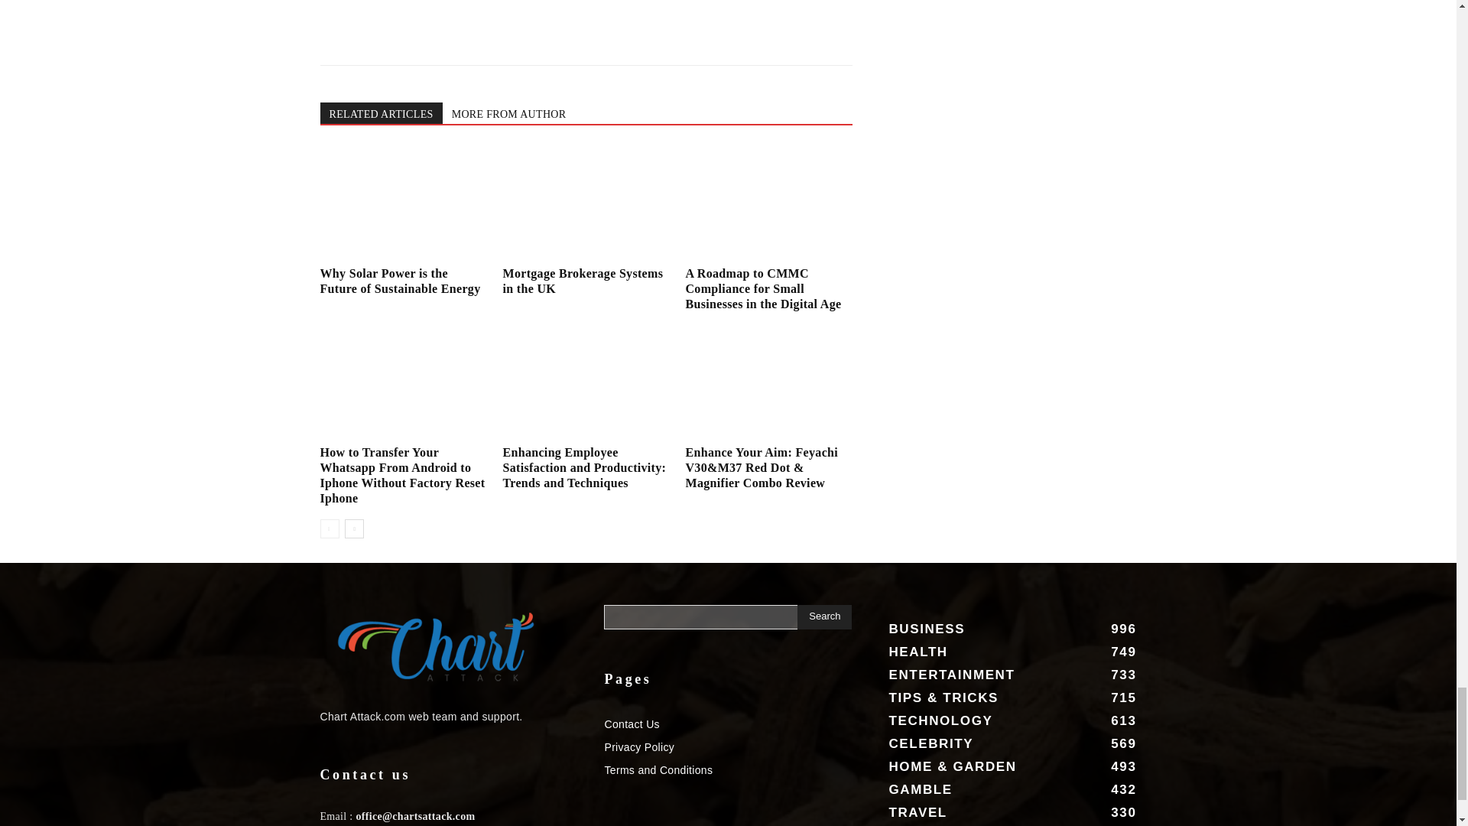 This screenshot has width=1468, height=826. What do you see at coordinates (824, 616) in the screenshot?
I see `Search` at bounding box center [824, 616].